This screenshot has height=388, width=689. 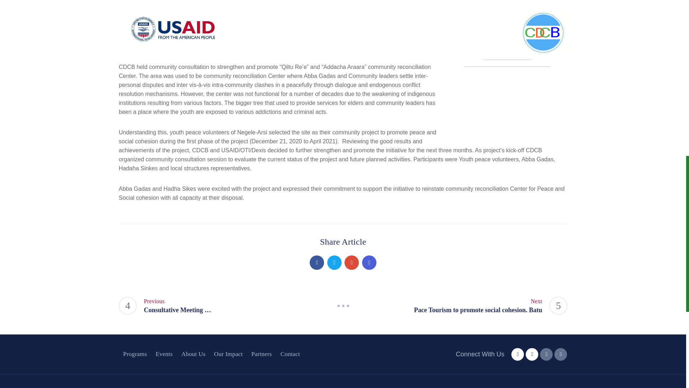 I want to click on Twitter, so click(x=334, y=262).